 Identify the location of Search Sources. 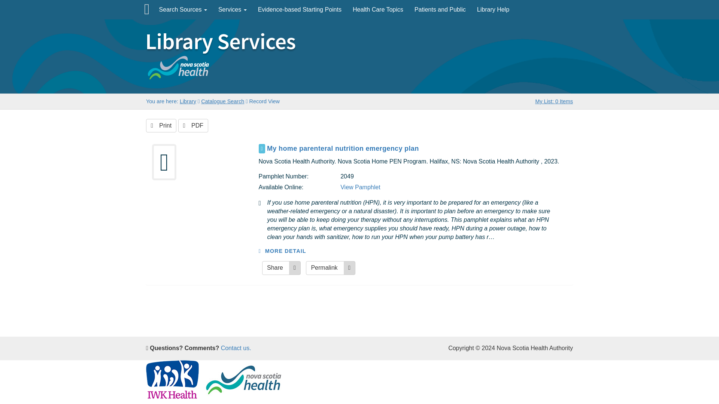
(183, 10).